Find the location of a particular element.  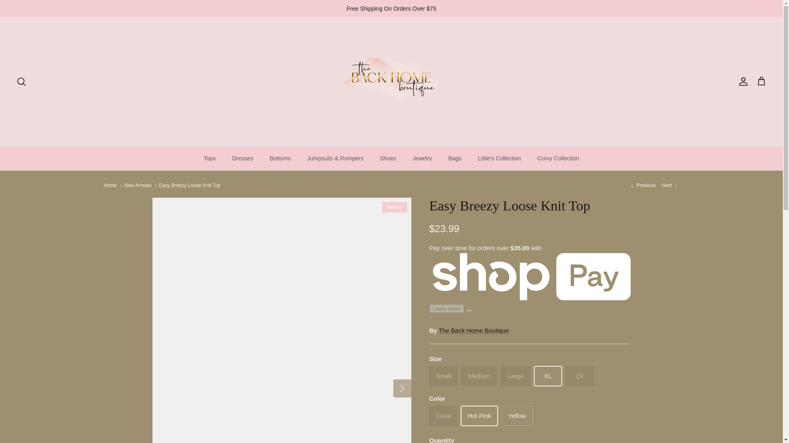

Cart is located at coordinates (761, 81).